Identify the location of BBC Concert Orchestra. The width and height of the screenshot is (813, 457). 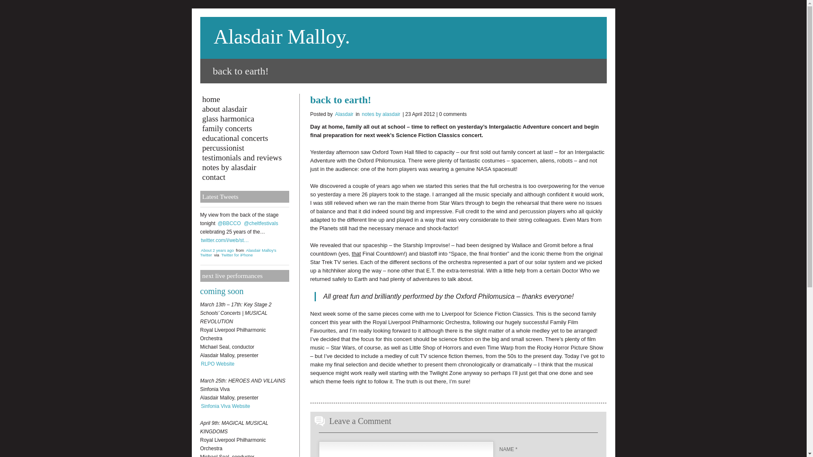
(229, 223).